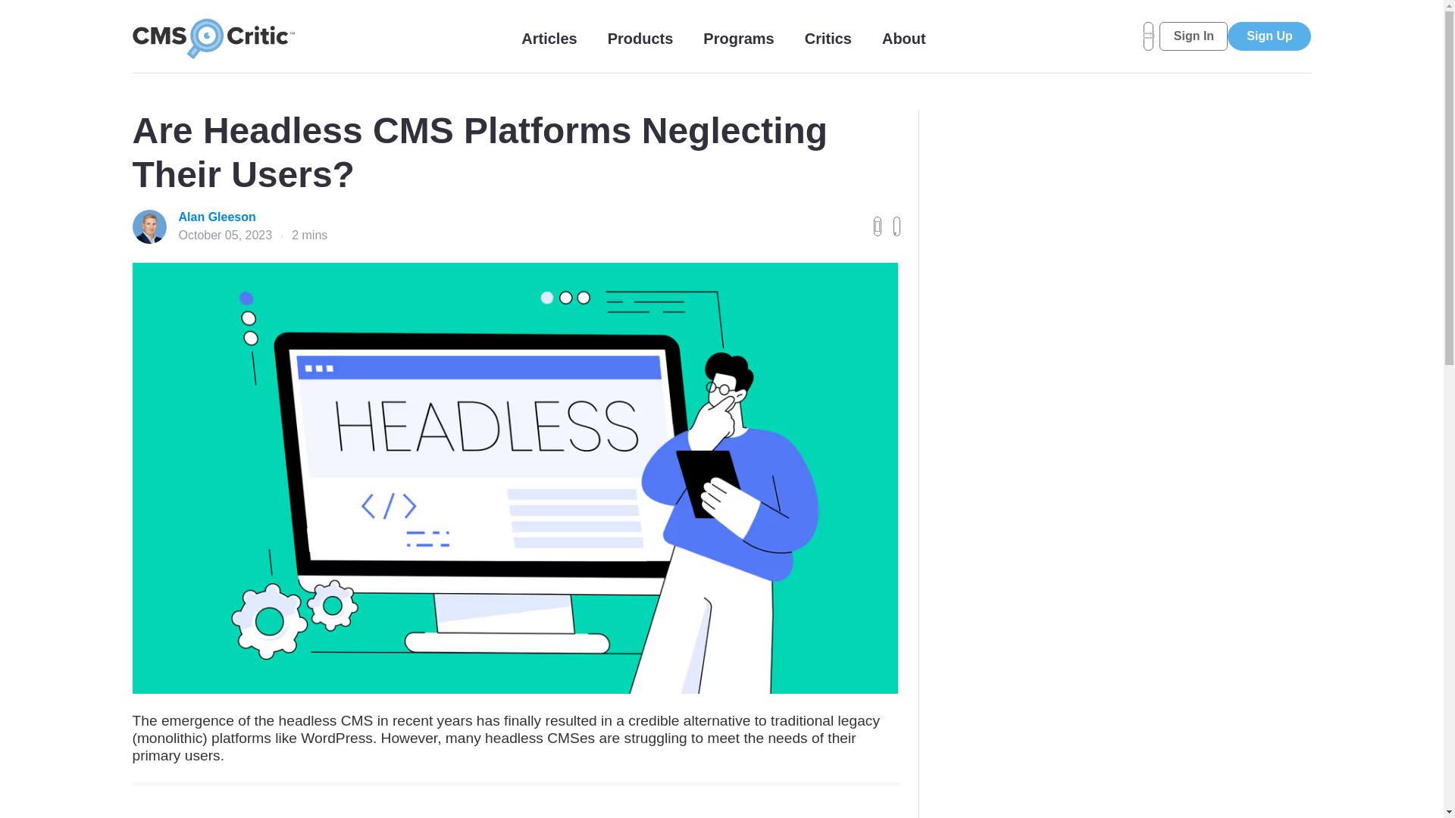 This screenshot has width=1455, height=818. What do you see at coordinates (903, 38) in the screenshot?
I see `About` at bounding box center [903, 38].